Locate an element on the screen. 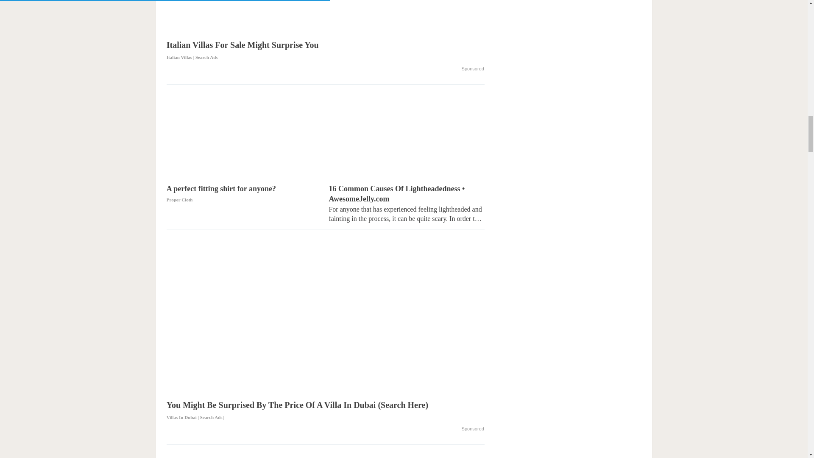  Italian Villas For Sale Might Surprise You is located at coordinates (326, 51).